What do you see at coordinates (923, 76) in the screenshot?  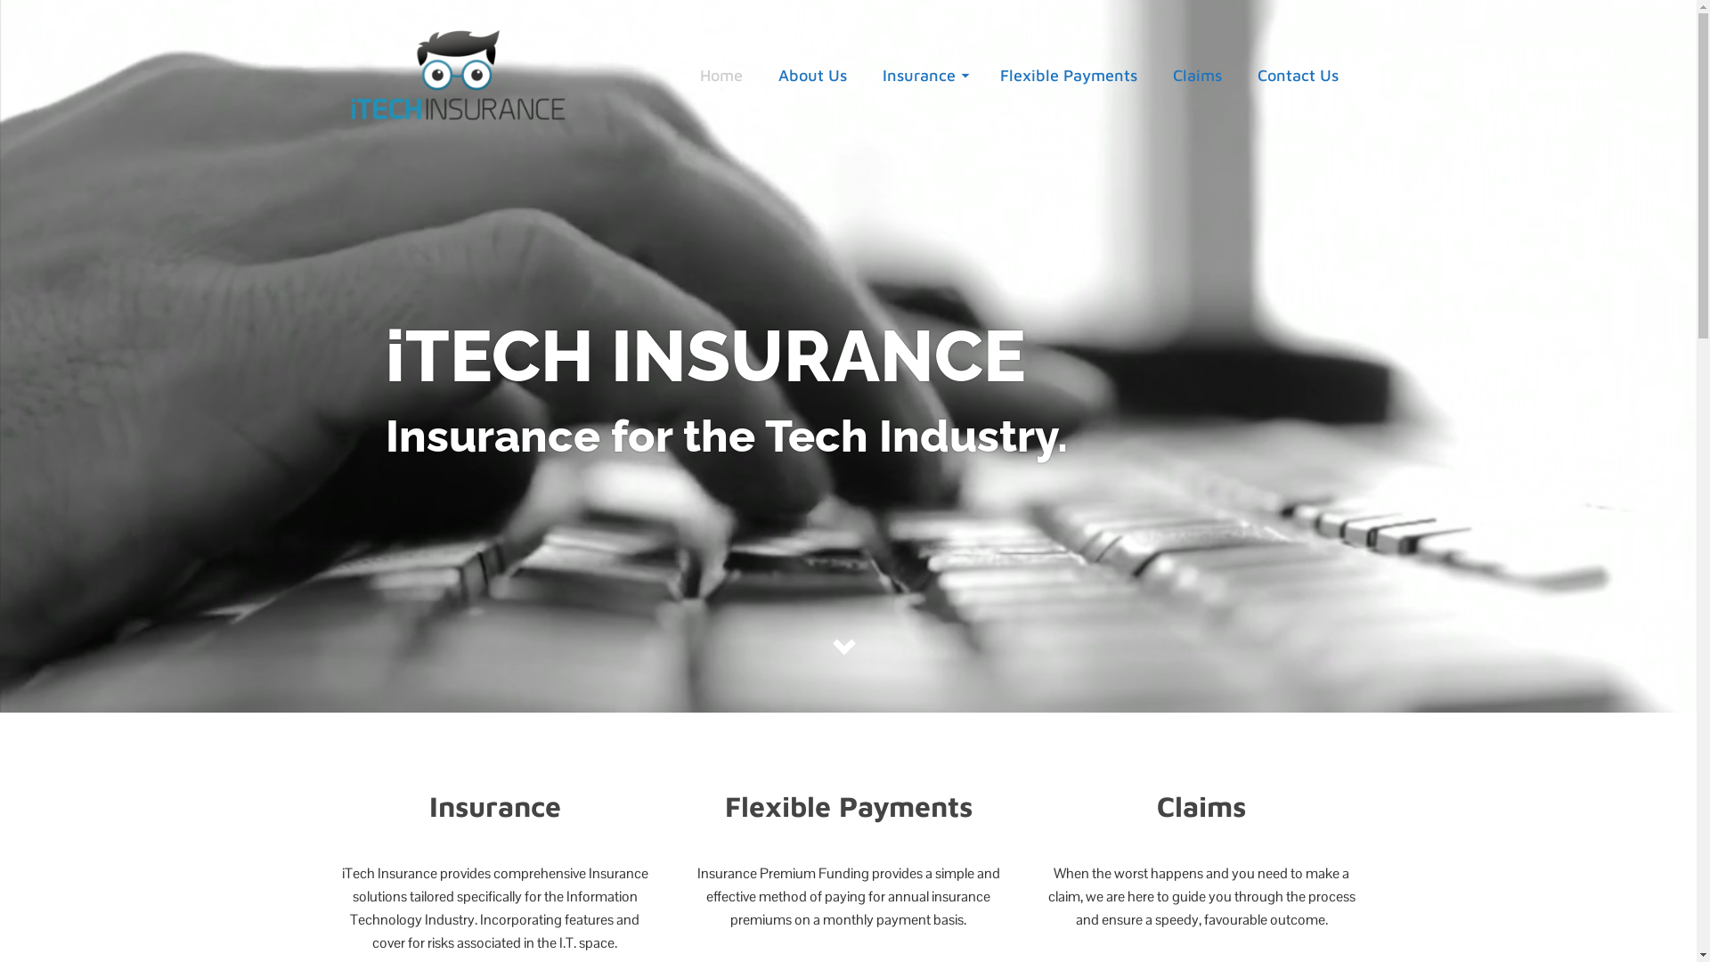 I see `Insurance` at bounding box center [923, 76].